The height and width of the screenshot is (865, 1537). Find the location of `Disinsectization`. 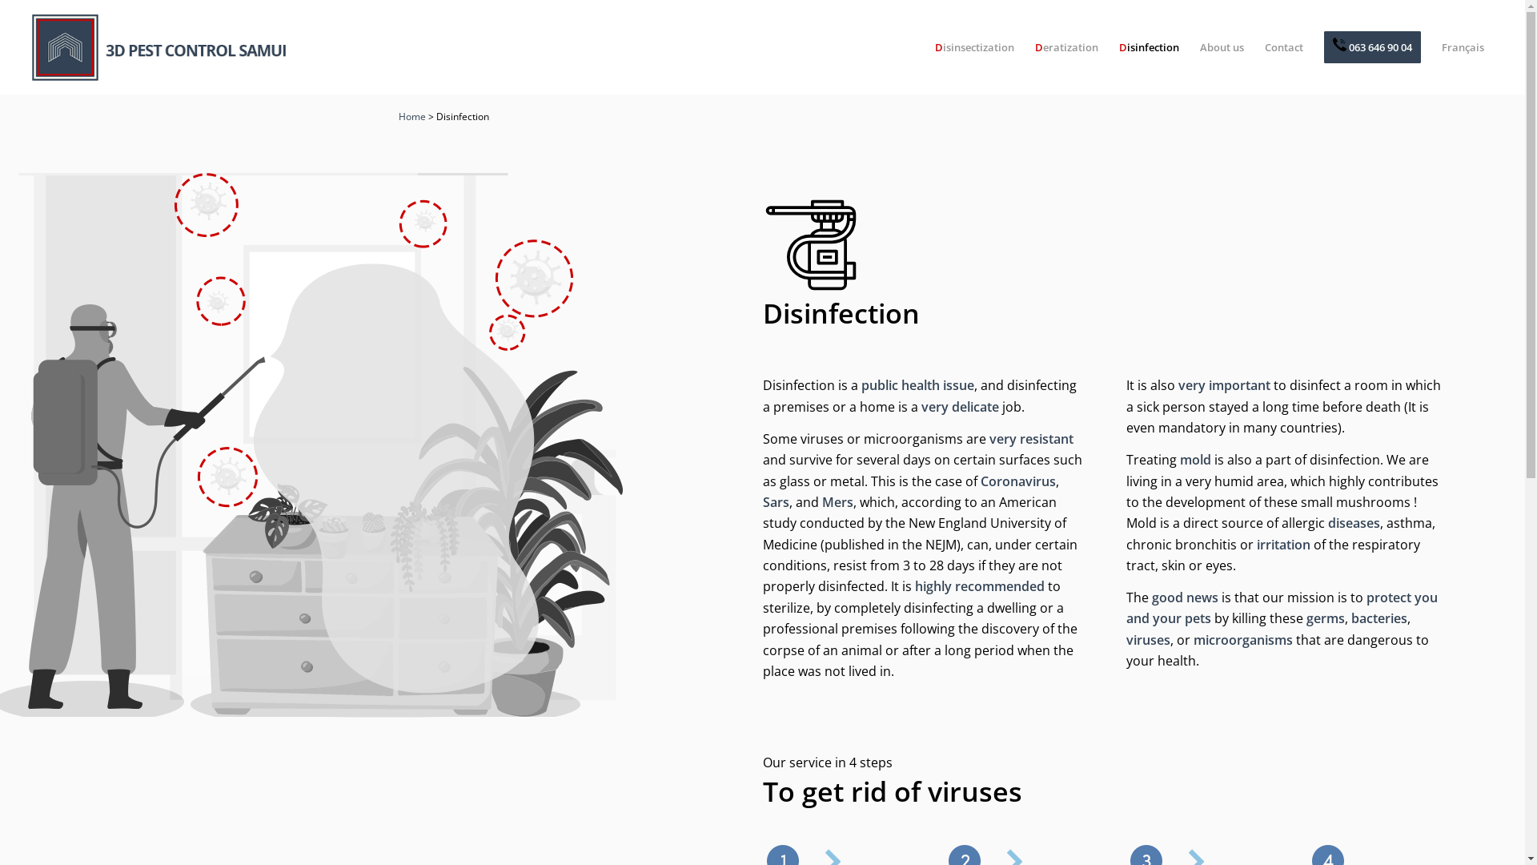

Disinsectization is located at coordinates (975, 47).